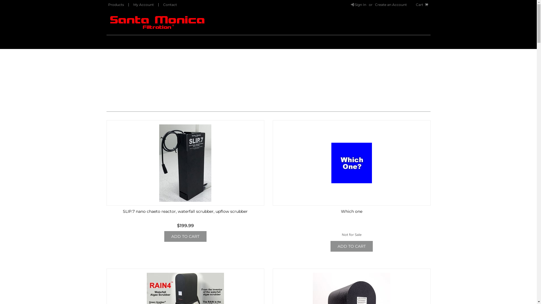  Describe the element at coordinates (358, 5) in the screenshot. I see `Sign In` at that location.